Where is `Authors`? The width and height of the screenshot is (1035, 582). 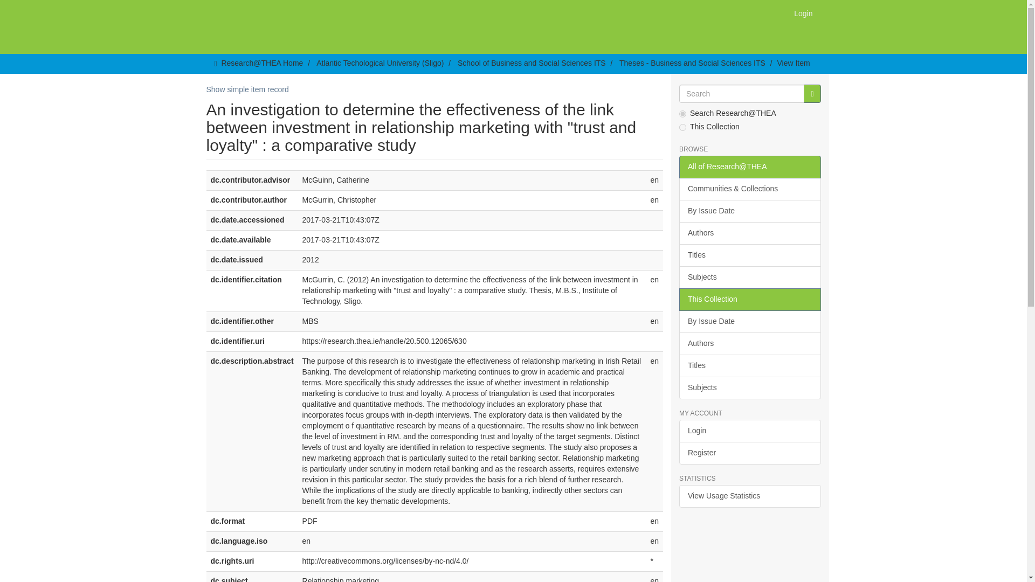
Authors is located at coordinates (749, 233).